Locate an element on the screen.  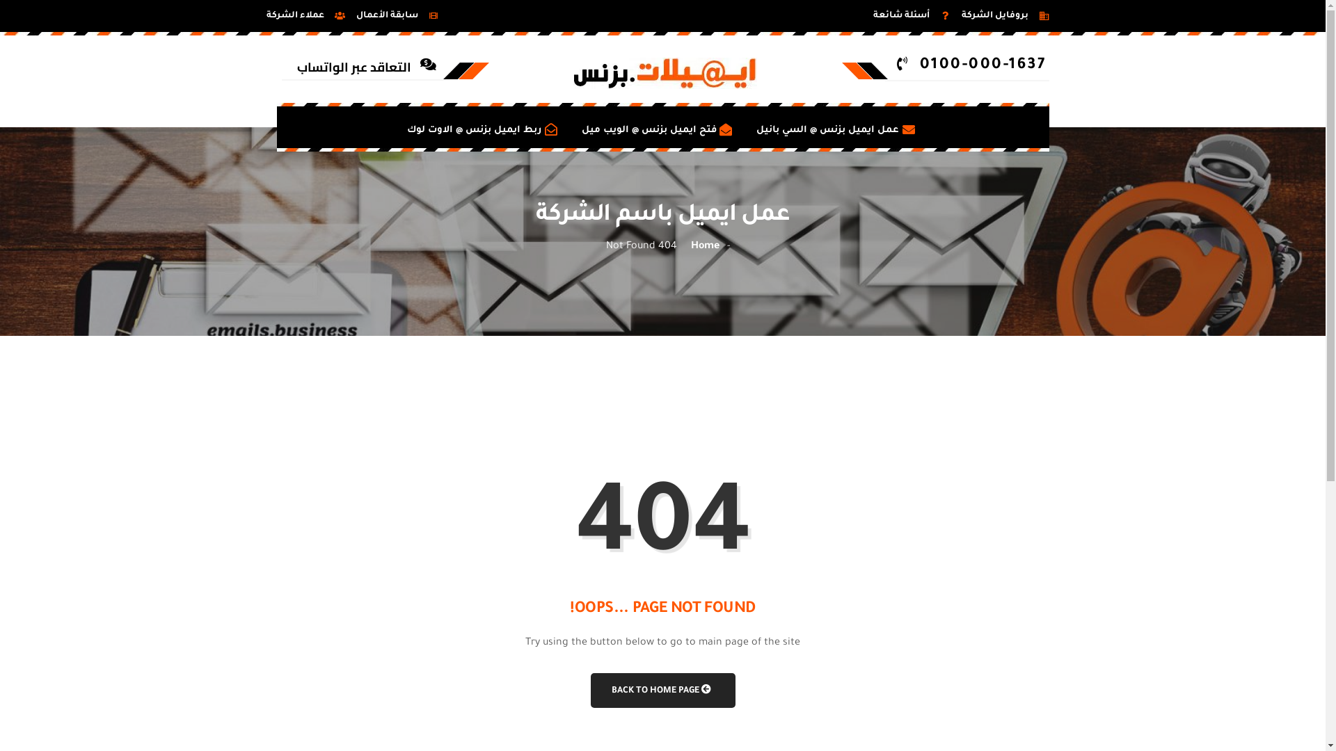
0100-000-1637 is located at coordinates (967, 67).